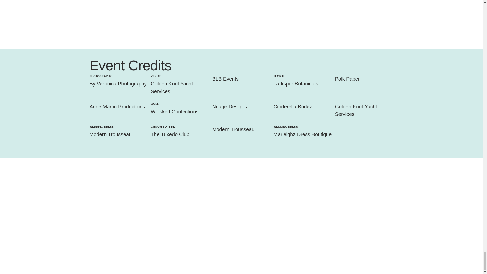  Describe the element at coordinates (170, 134) in the screenshot. I see `The Tuxedo Club` at that location.